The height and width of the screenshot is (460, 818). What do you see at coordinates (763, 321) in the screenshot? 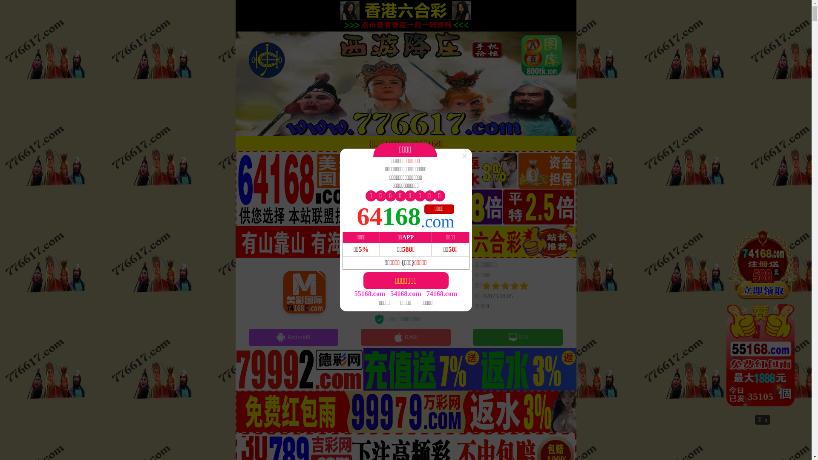
I see `34901` at bounding box center [763, 321].